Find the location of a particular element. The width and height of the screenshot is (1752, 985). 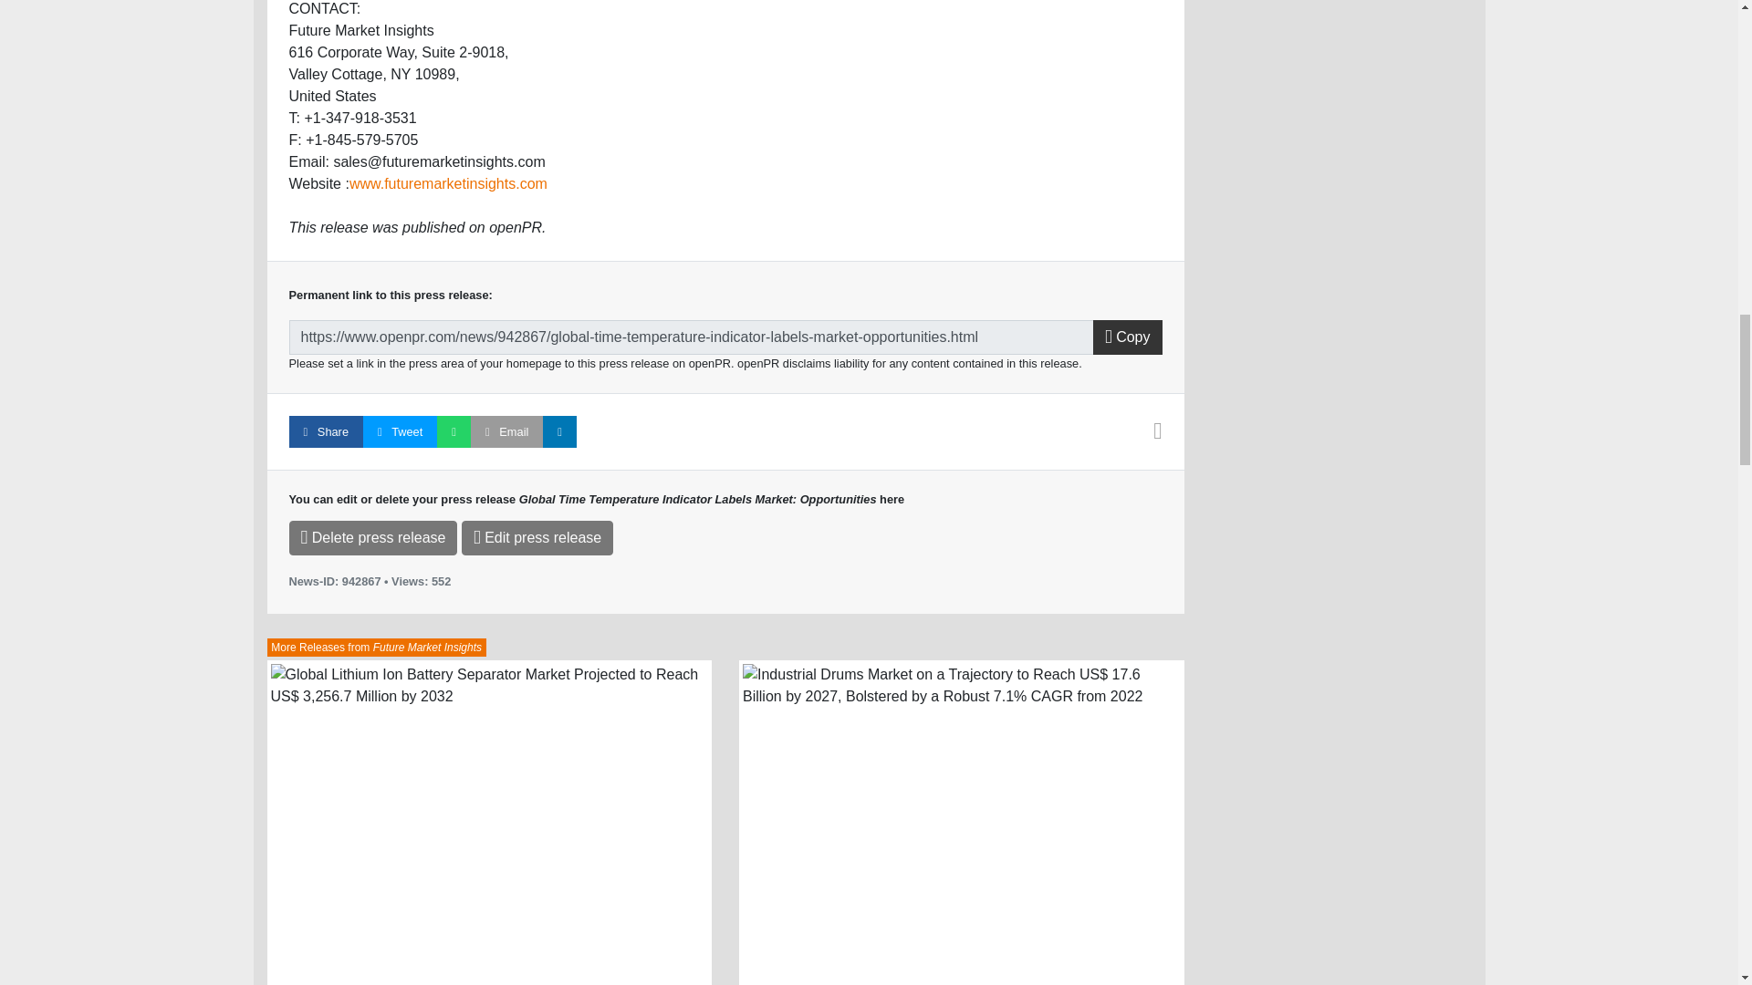

LinkedIn is located at coordinates (559, 431).